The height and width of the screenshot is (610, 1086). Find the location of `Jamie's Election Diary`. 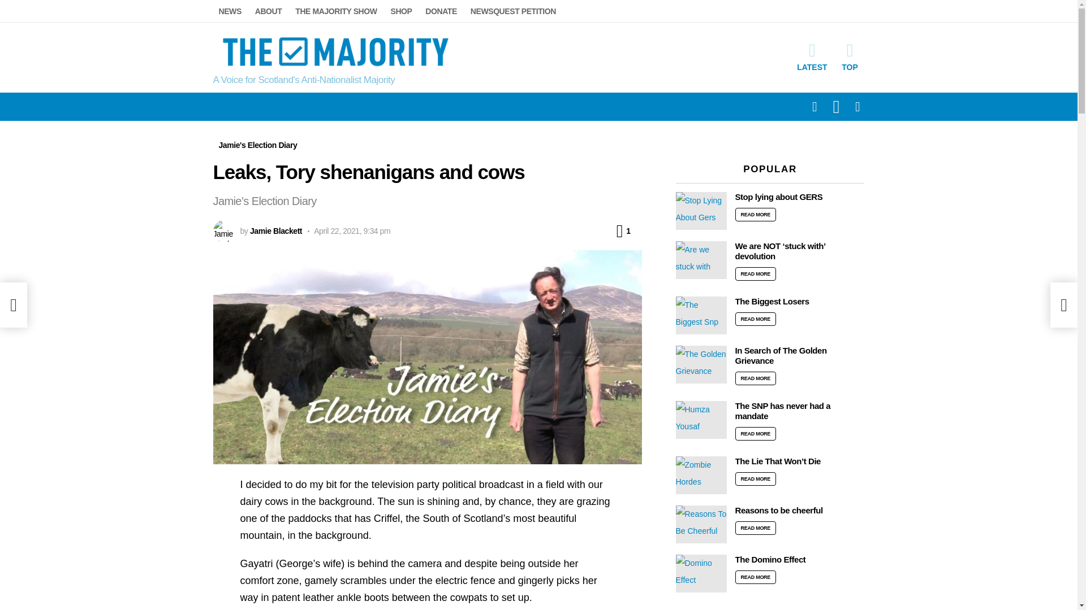

Jamie's Election Diary is located at coordinates (258, 145).